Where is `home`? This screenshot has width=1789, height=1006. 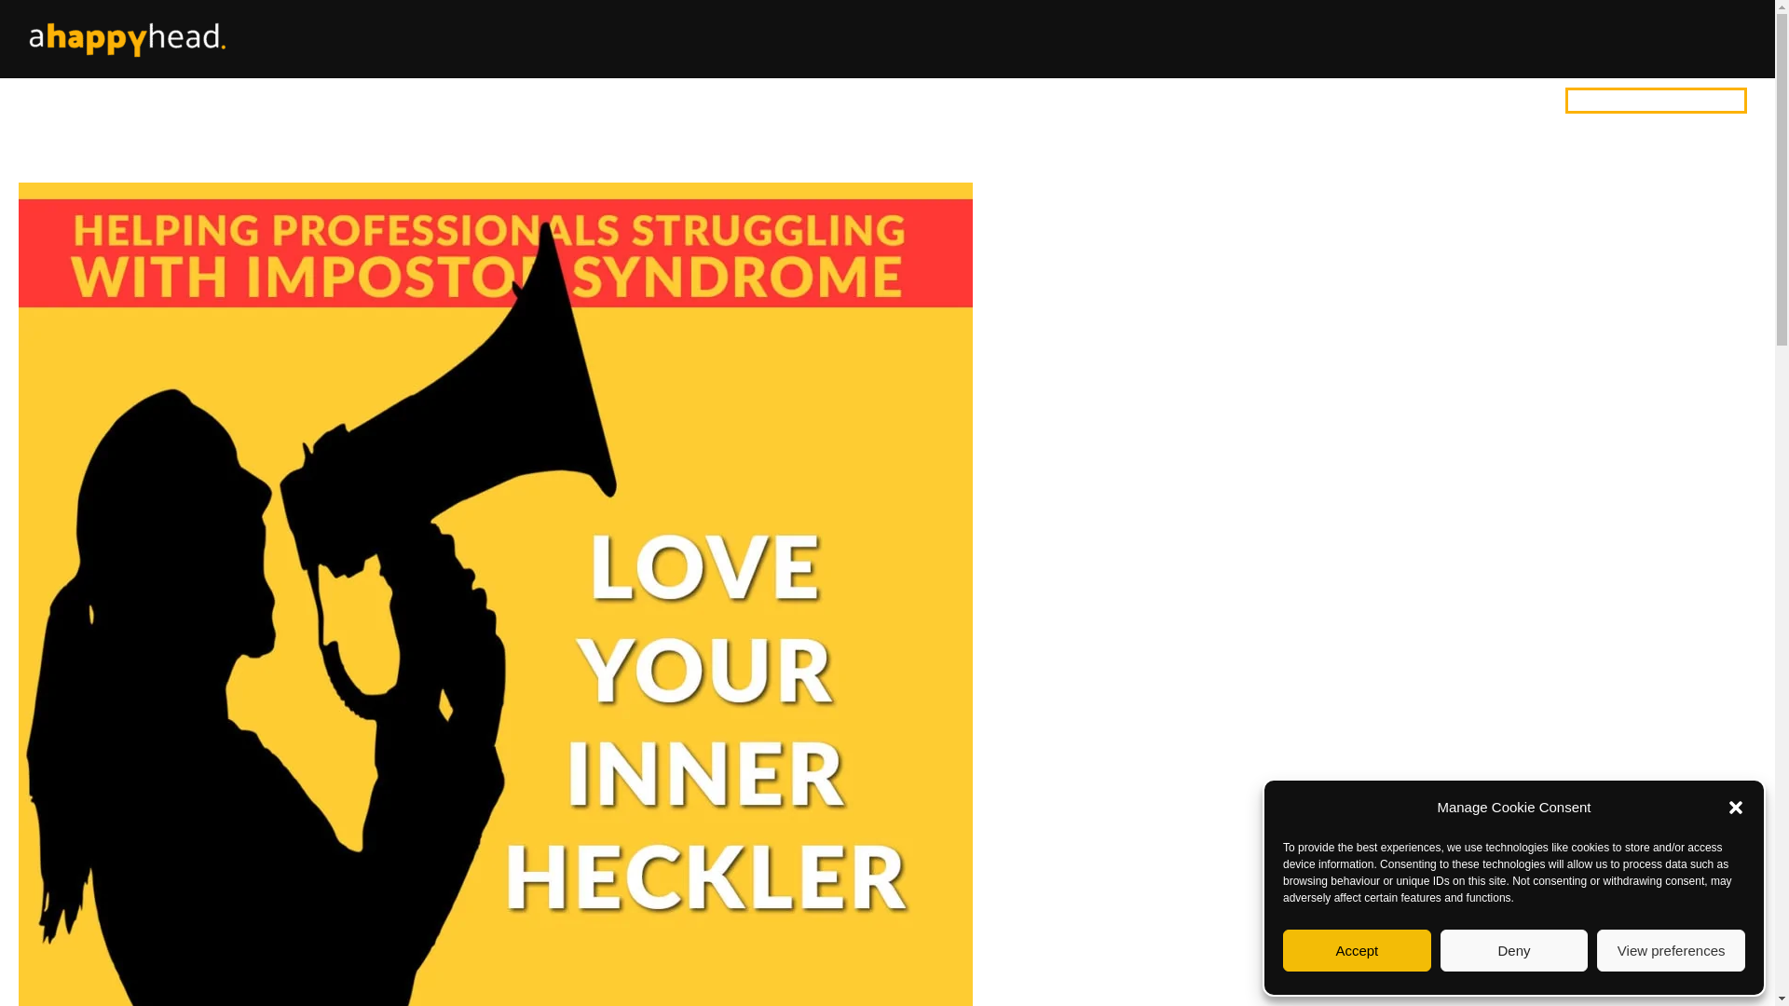 home is located at coordinates (937, 101).